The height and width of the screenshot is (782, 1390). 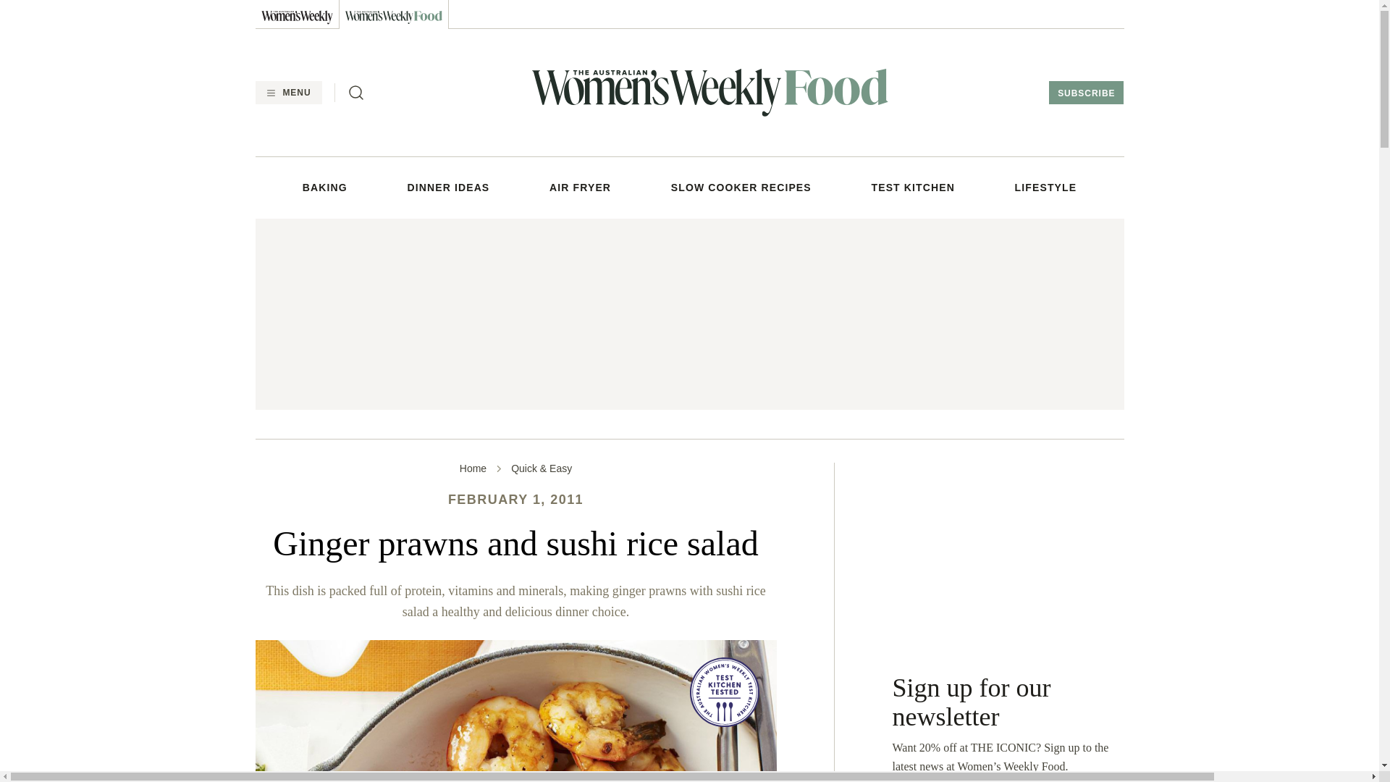 What do you see at coordinates (741, 187) in the screenshot?
I see `SLOW COOKER RECIPES` at bounding box center [741, 187].